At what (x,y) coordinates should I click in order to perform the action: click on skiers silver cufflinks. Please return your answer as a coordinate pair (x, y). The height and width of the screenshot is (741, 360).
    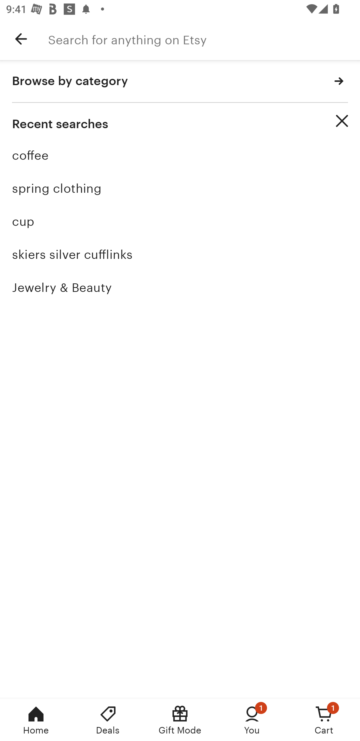
    Looking at the image, I should click on (180, 254).